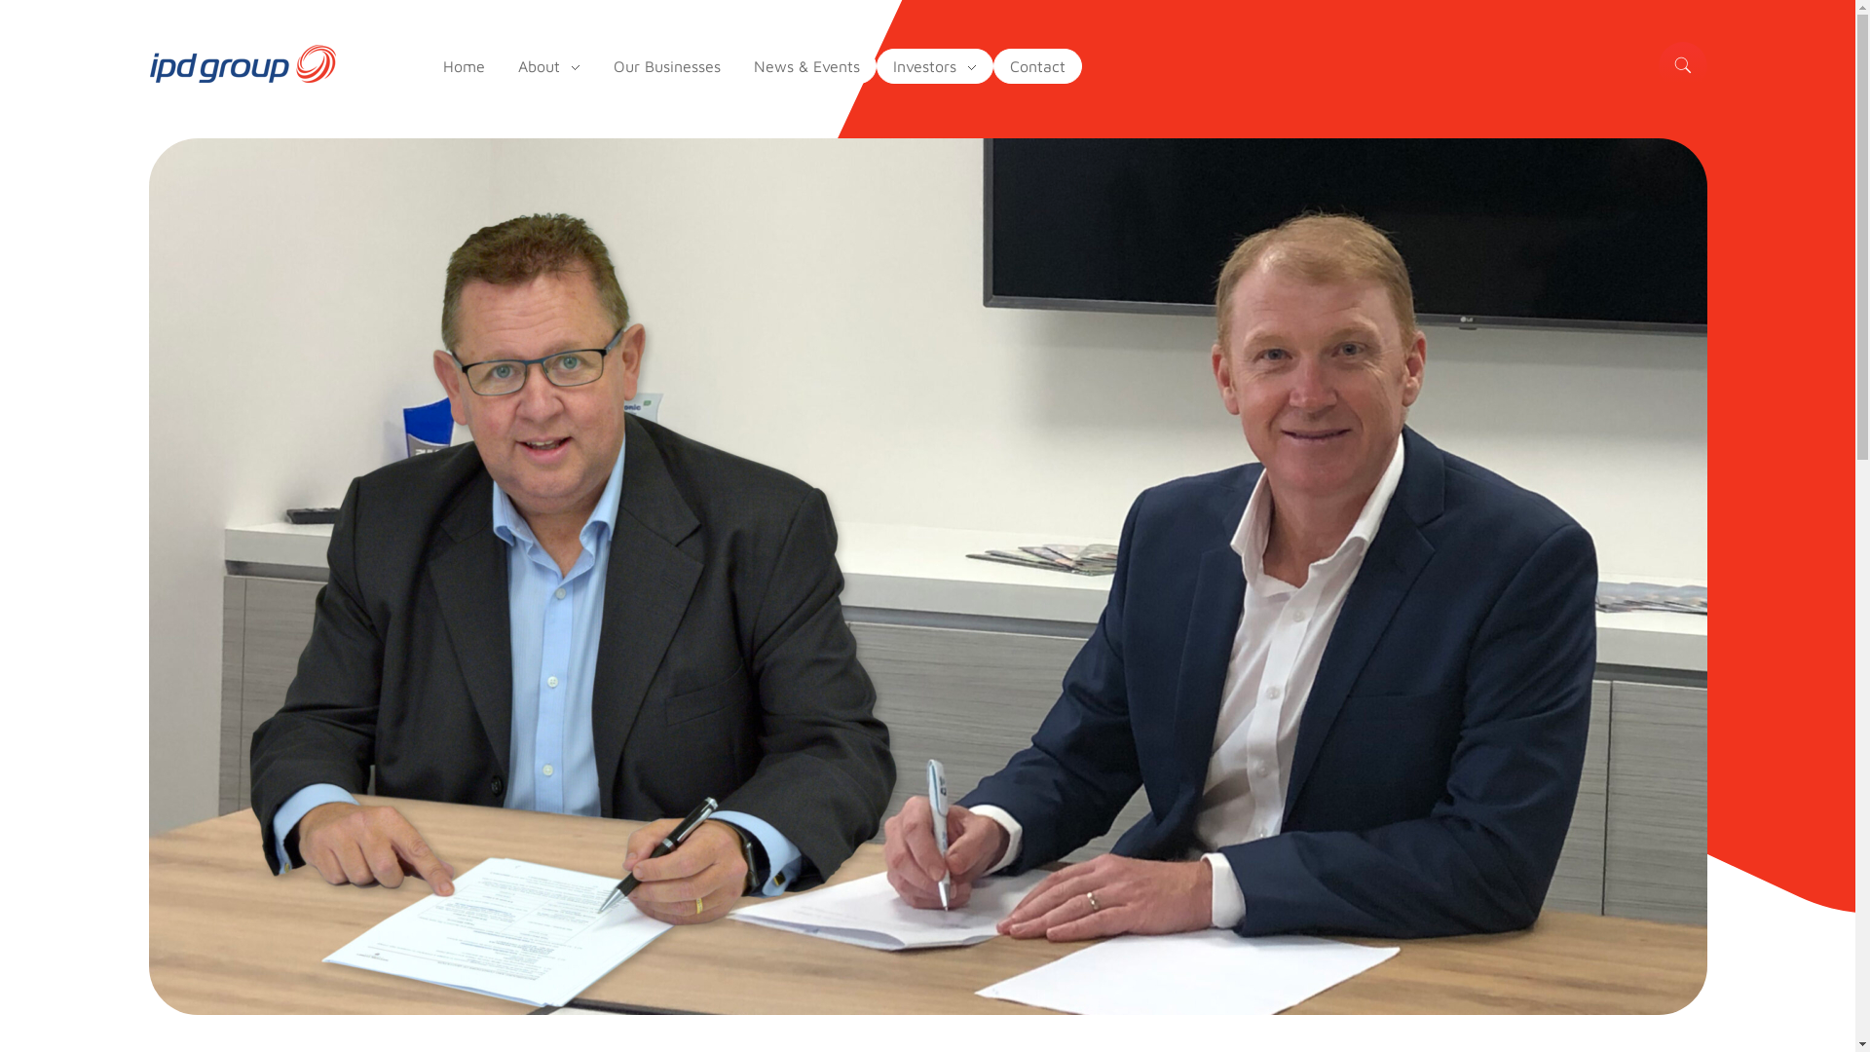 The height and width of the screenshot is (1052, 1870). I want to click on Home, so click(464, 66).